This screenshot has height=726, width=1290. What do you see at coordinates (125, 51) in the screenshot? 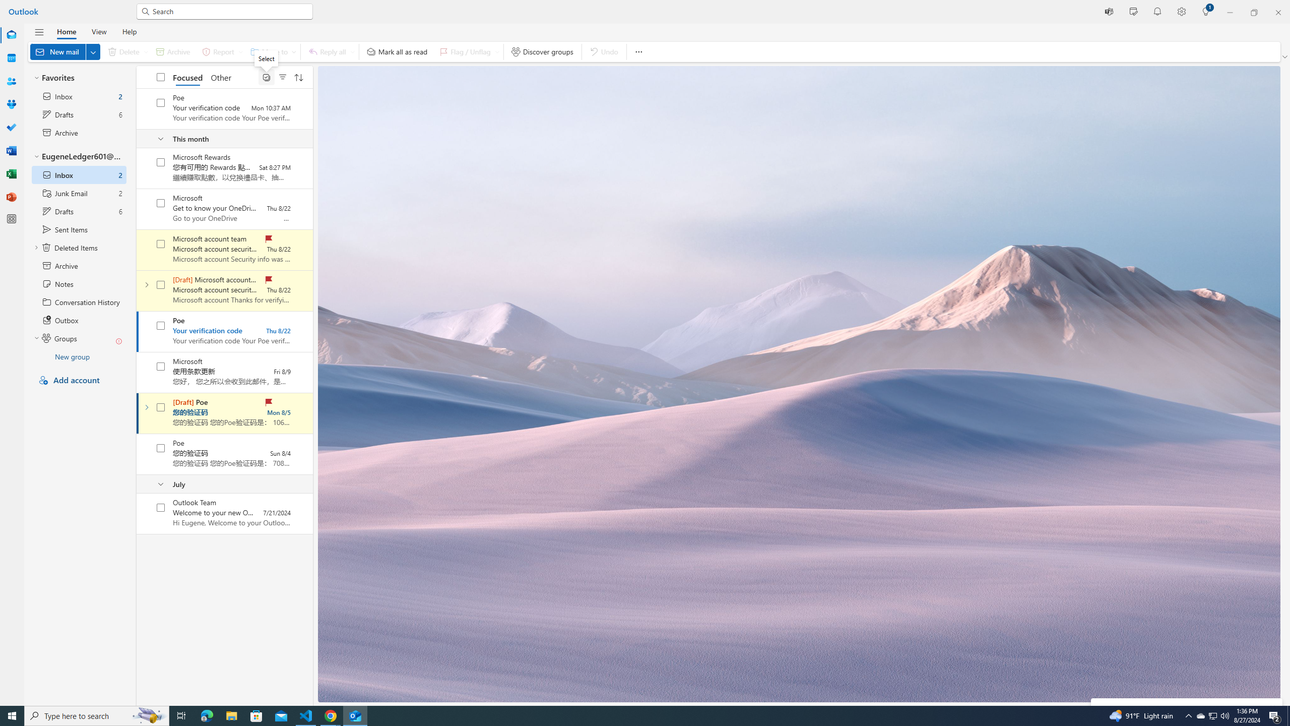
I see `Delete` at bounding box center [125, 51].